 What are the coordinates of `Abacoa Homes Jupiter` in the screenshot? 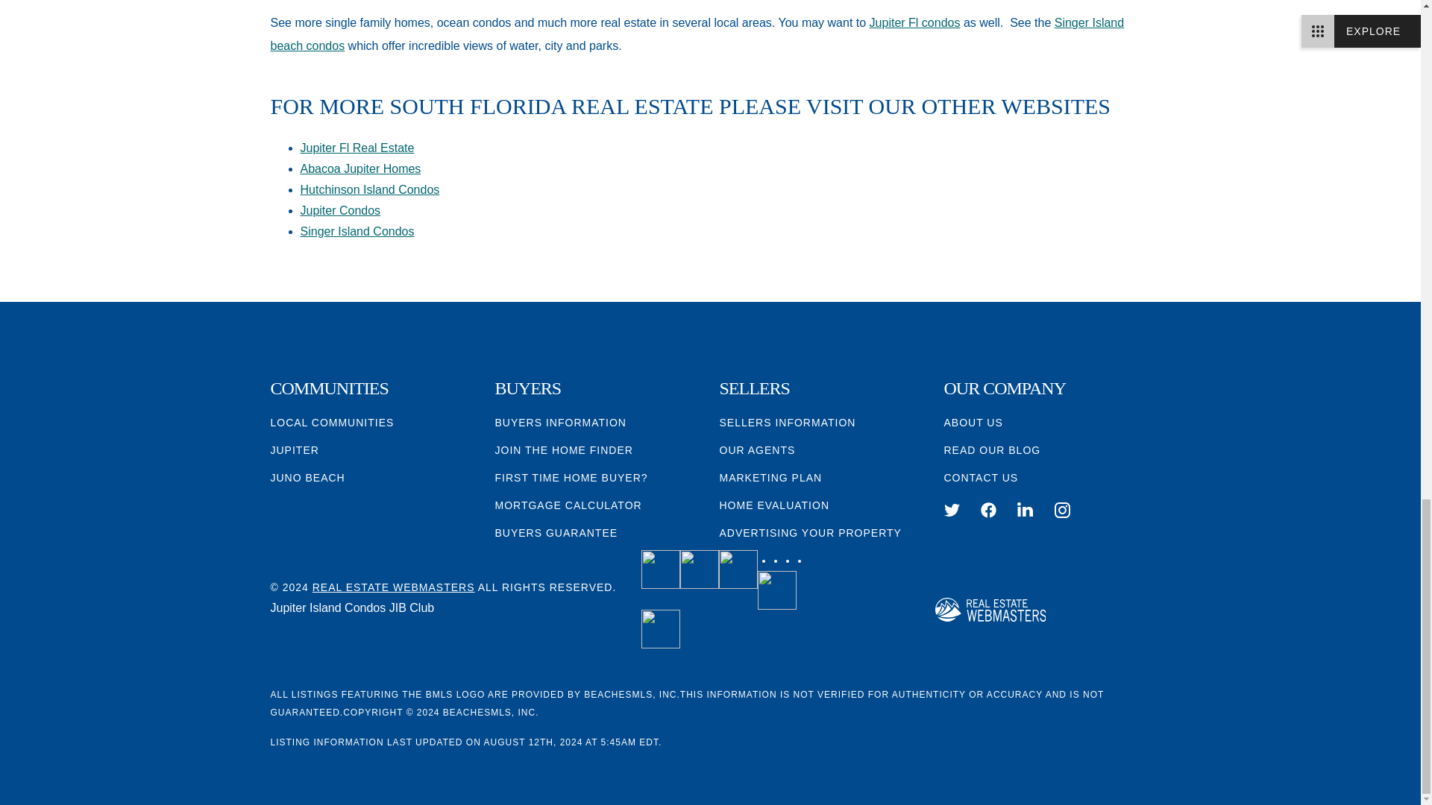 It's located at (359, 168).